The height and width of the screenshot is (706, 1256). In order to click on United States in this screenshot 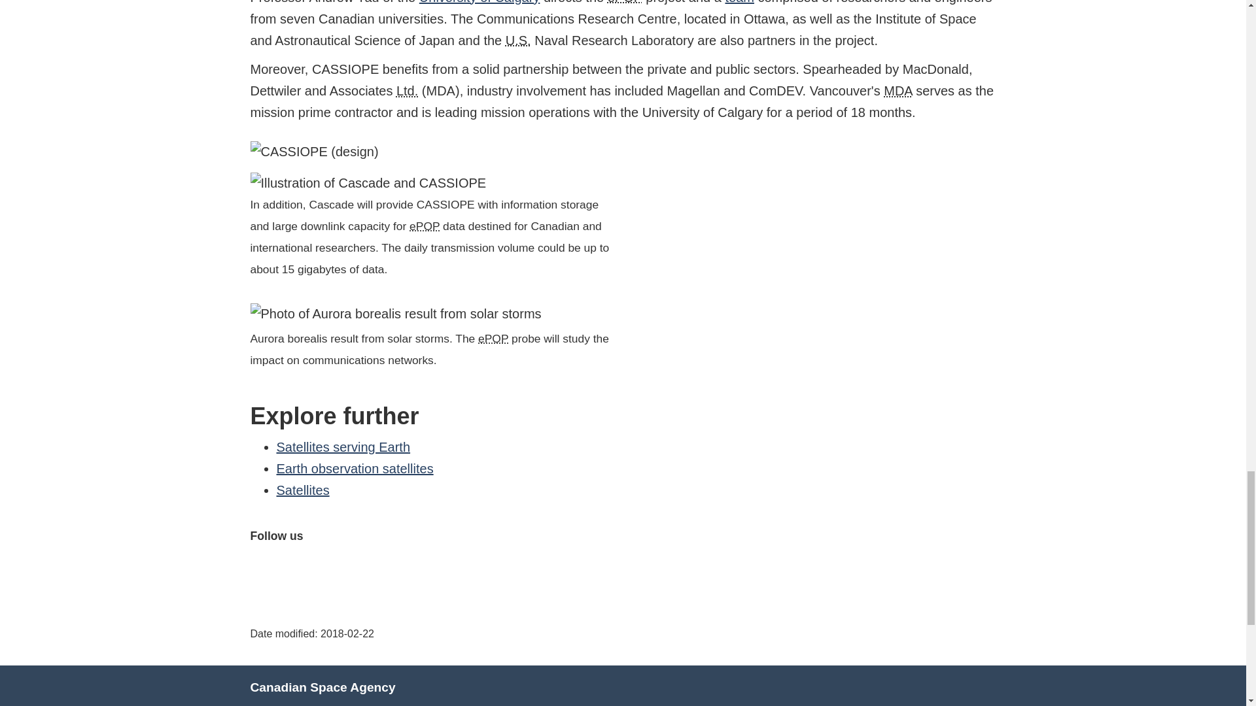, I will do `click(518, 41)`.